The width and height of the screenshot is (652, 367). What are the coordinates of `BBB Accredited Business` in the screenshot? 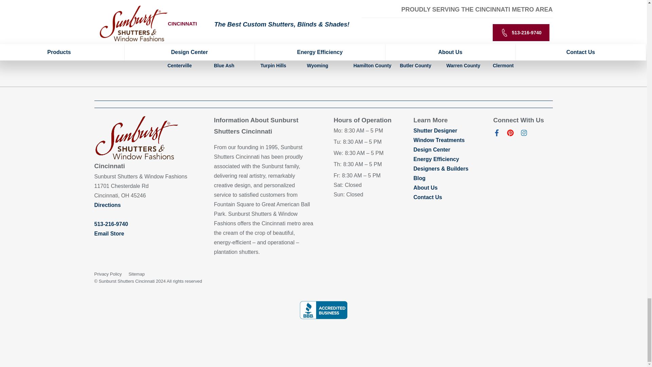 It's located at (323, 310).